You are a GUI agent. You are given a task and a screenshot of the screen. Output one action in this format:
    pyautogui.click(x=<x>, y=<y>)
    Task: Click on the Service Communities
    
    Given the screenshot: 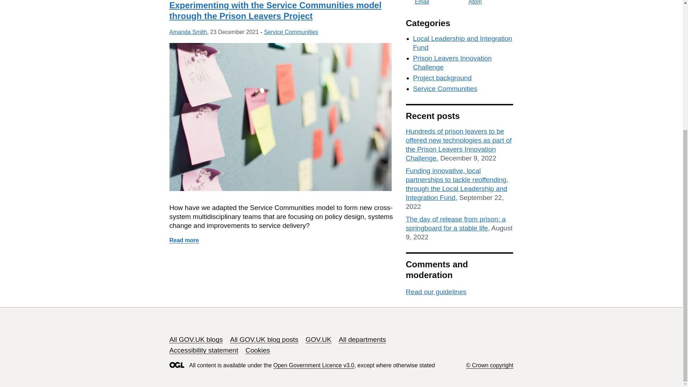 What is the action you would take?
    pyautogui.click(x=291, y=32)
    